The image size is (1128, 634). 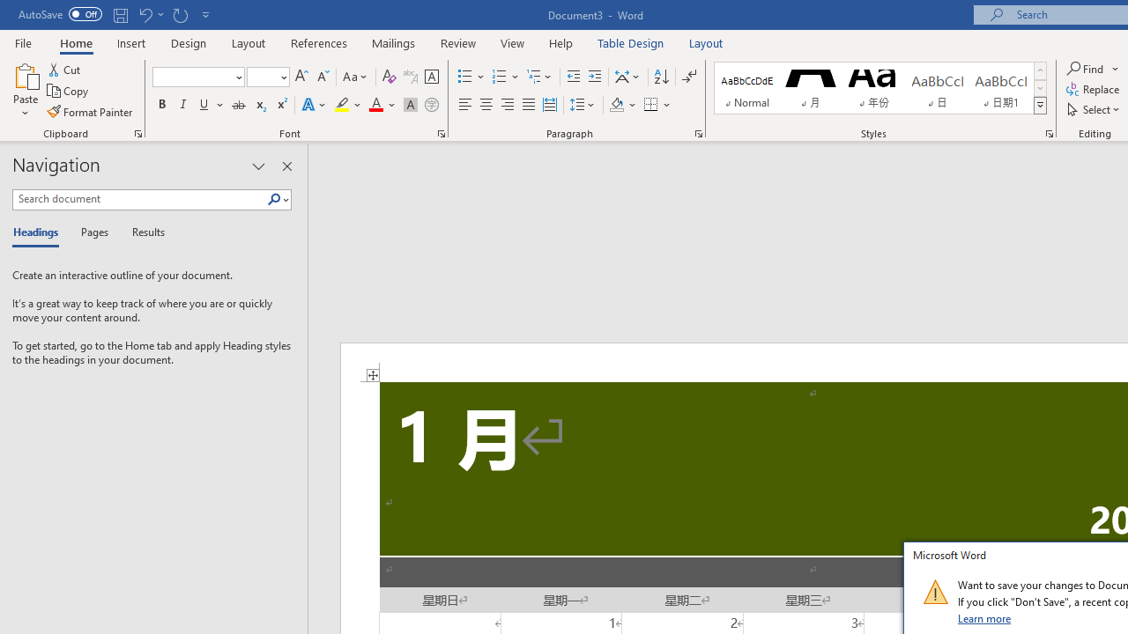 What do you see at coordinates (348, 106) in the screenshot?
I see `Text Highlight Color` at bounding box center [348, 106].